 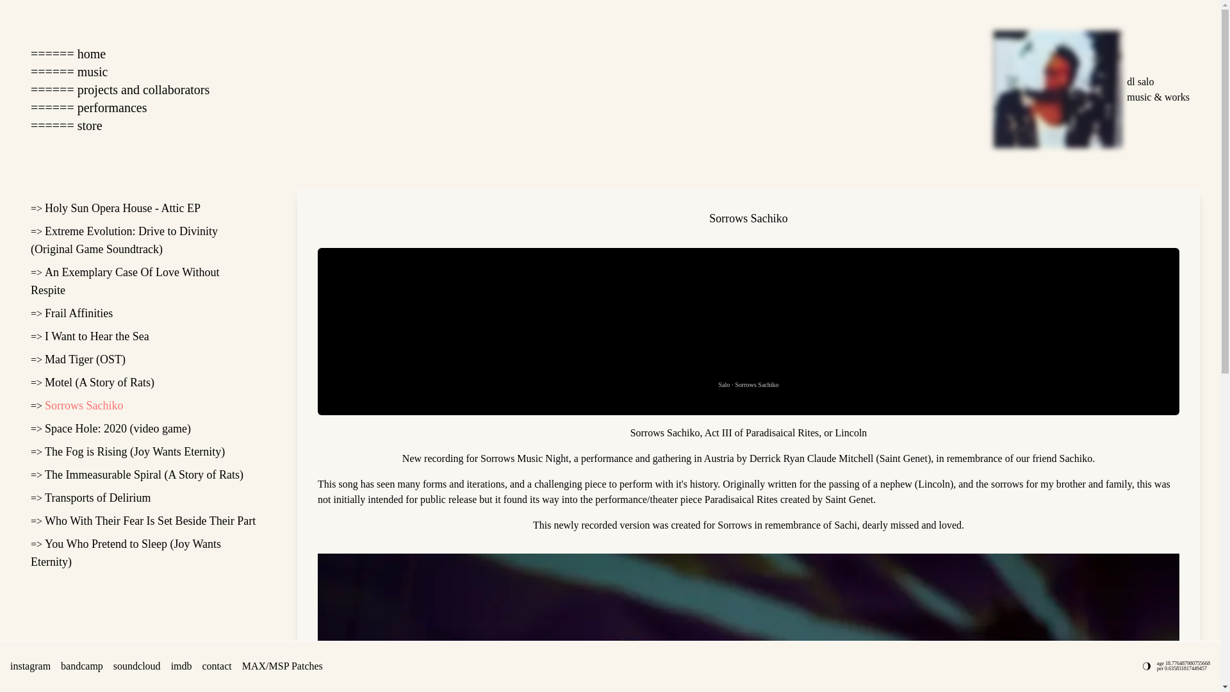 What do you see at coordinates (96, 336) in the screenshot?
I see `I Want to Hear the Sea` at bounding box center [96, 336].